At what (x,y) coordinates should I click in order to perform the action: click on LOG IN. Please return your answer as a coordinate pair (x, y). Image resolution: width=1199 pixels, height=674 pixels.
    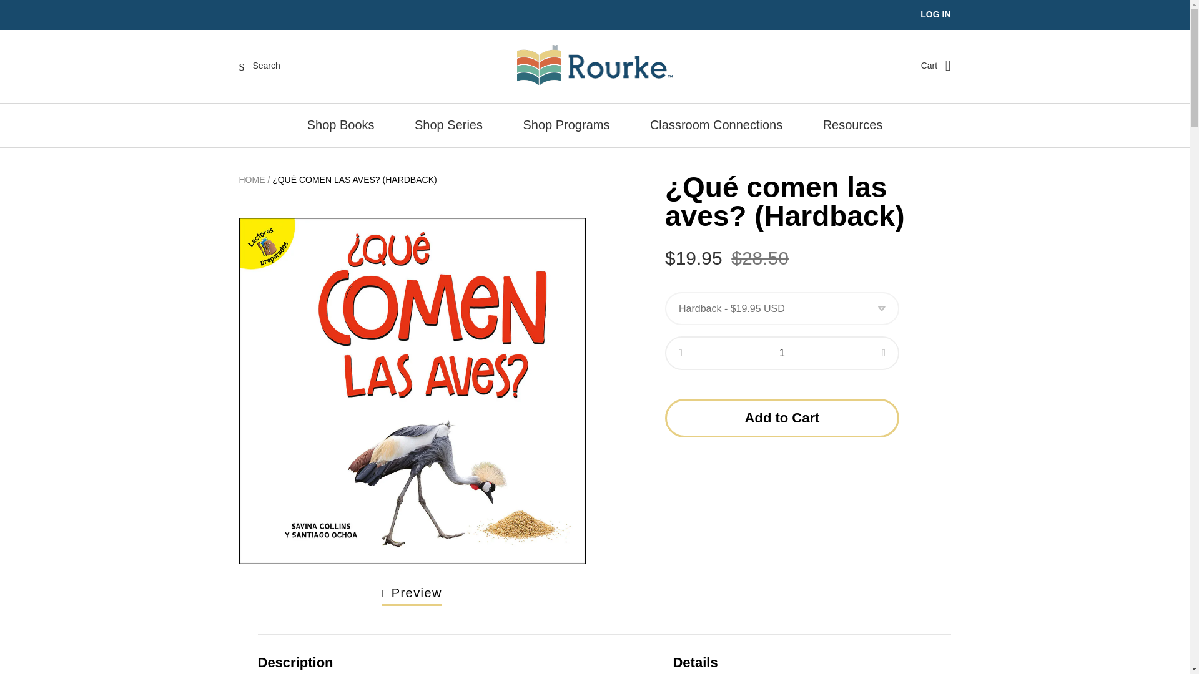
    Looking at the image, I should click on (935, 14).